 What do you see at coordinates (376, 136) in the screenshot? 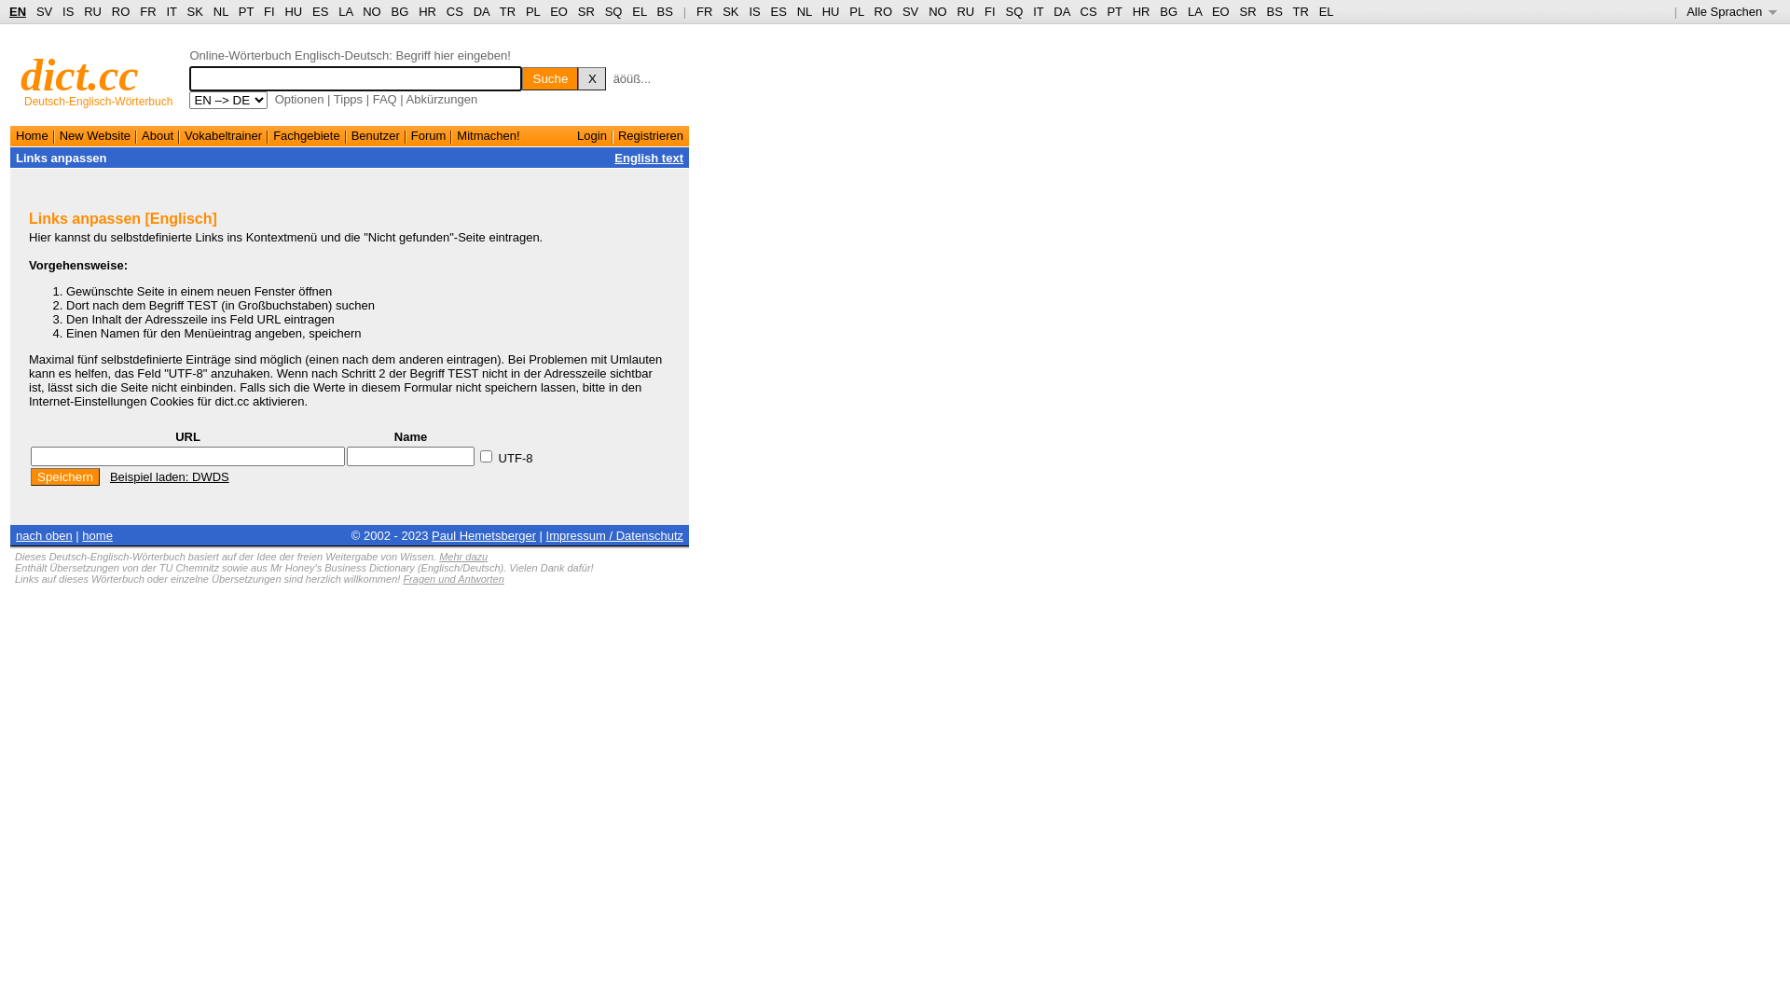
I see `Benutzer` at bounding box center [376, 136].